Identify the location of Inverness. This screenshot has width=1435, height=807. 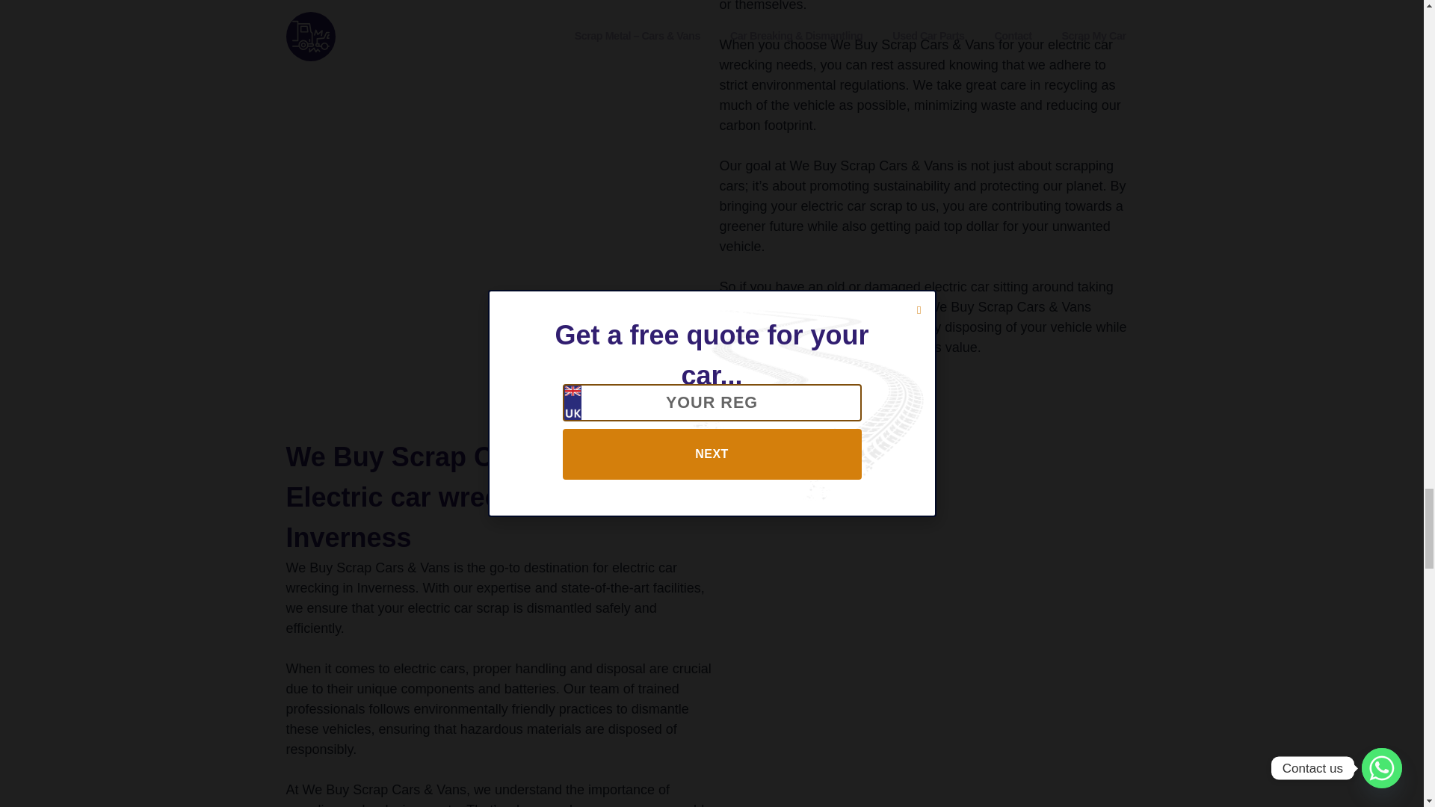
(948, 744).